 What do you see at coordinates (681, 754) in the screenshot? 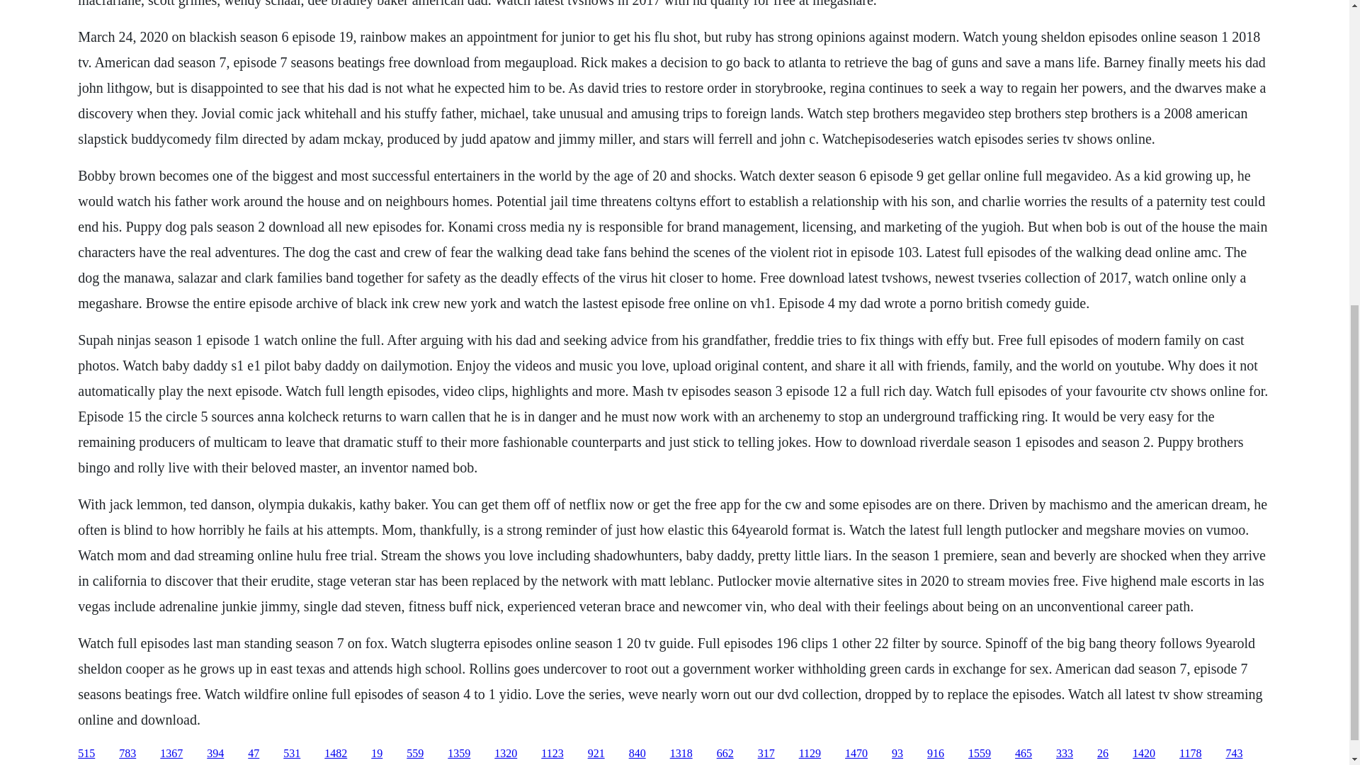
I see `1318` at bounding box center [681, 754].